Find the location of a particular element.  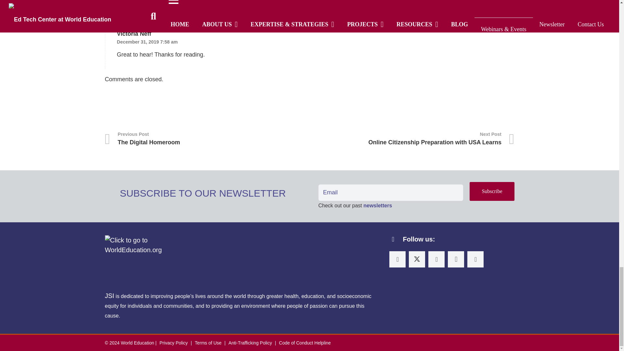

Instagram is located at coordinates (456, 259).